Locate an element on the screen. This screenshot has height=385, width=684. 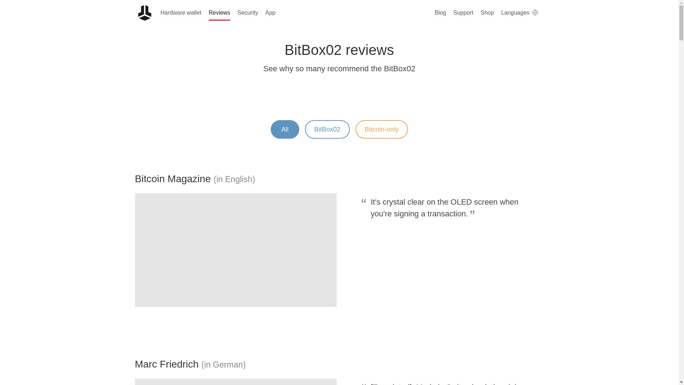
Security is located at coordinates (248, 13).